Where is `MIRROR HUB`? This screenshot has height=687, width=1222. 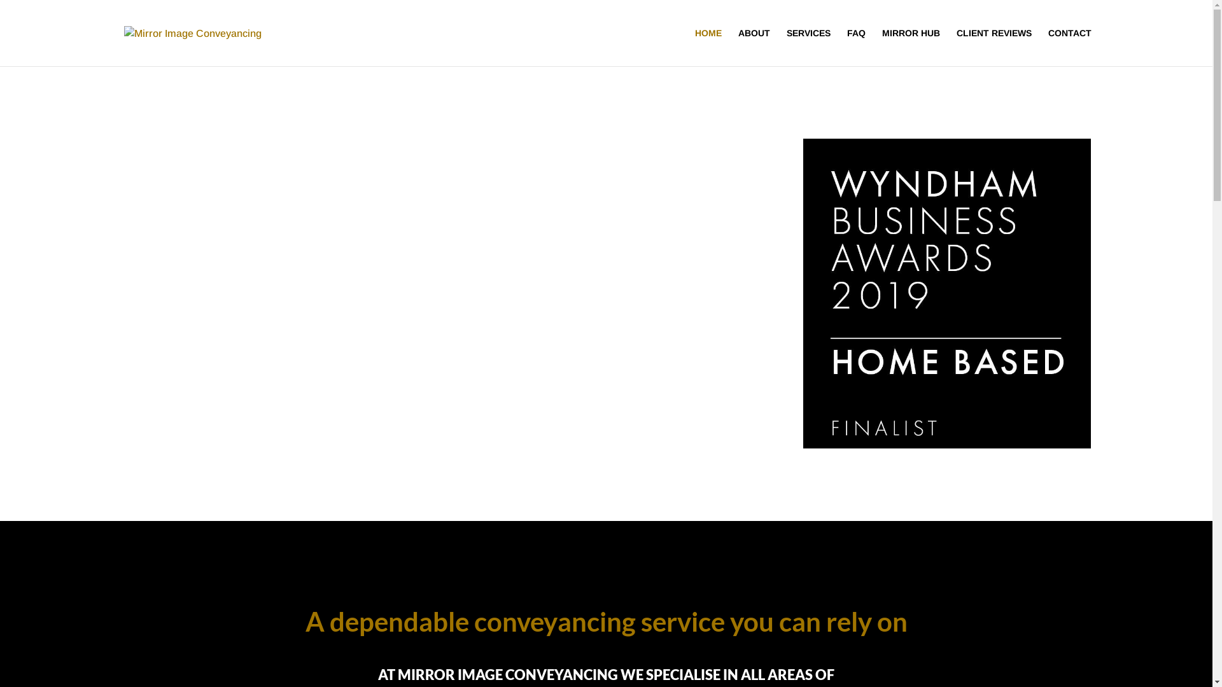 MIRROR HUB is located at coordinates (911, 47).